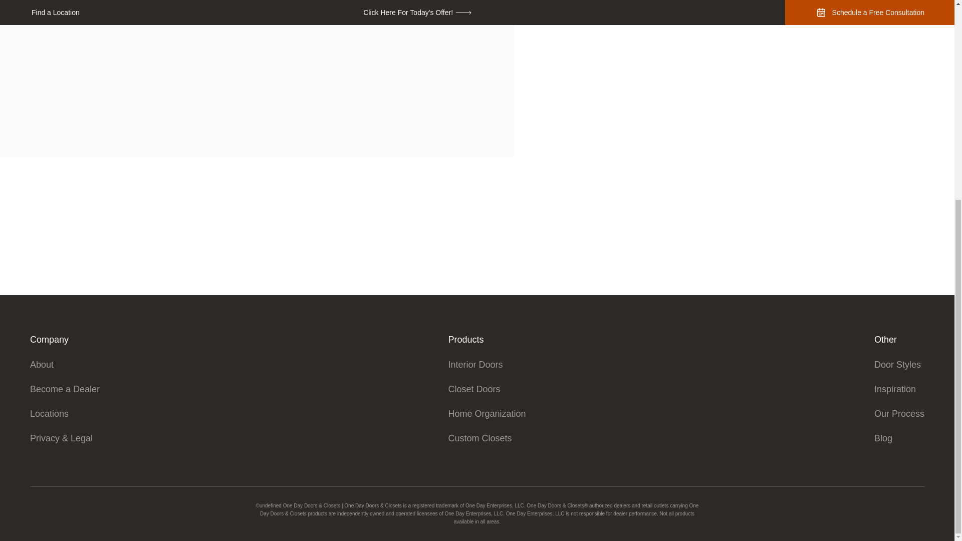  What do you see at coordinates (899, 438) in the screenshot?
I see `Blog` at bounding box center [899, 438].